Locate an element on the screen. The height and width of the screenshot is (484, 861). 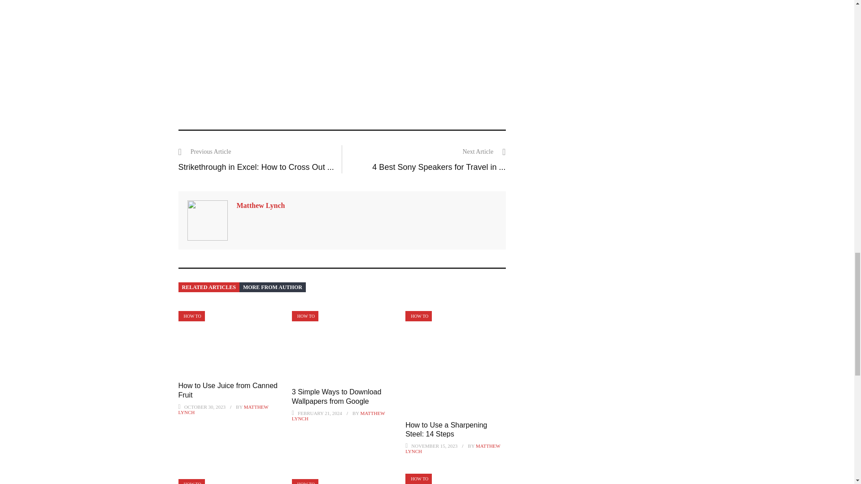
Advertisement is located at coordinates (342, 56).